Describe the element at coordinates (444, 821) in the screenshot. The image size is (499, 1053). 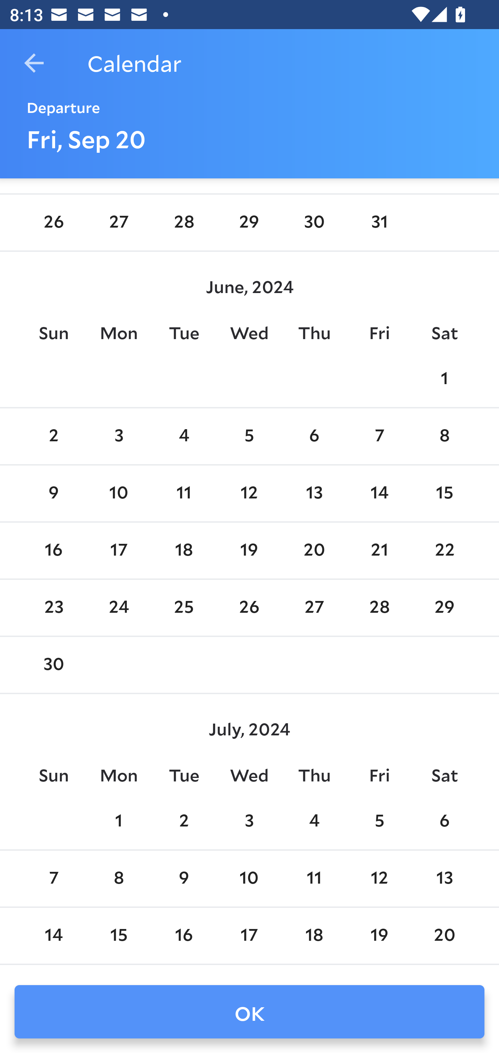
I see `6` at that location.